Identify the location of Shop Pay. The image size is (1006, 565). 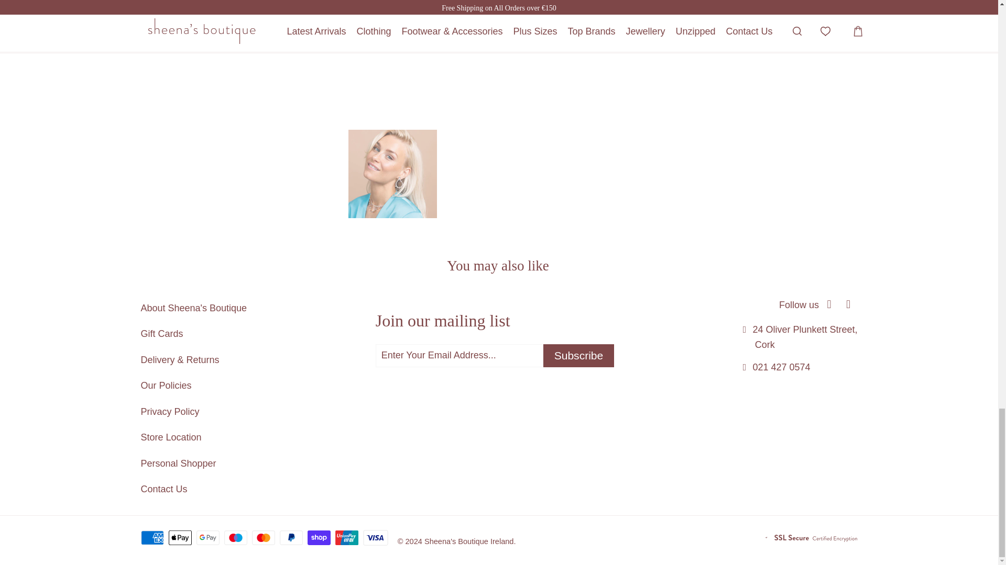
(320, 538).